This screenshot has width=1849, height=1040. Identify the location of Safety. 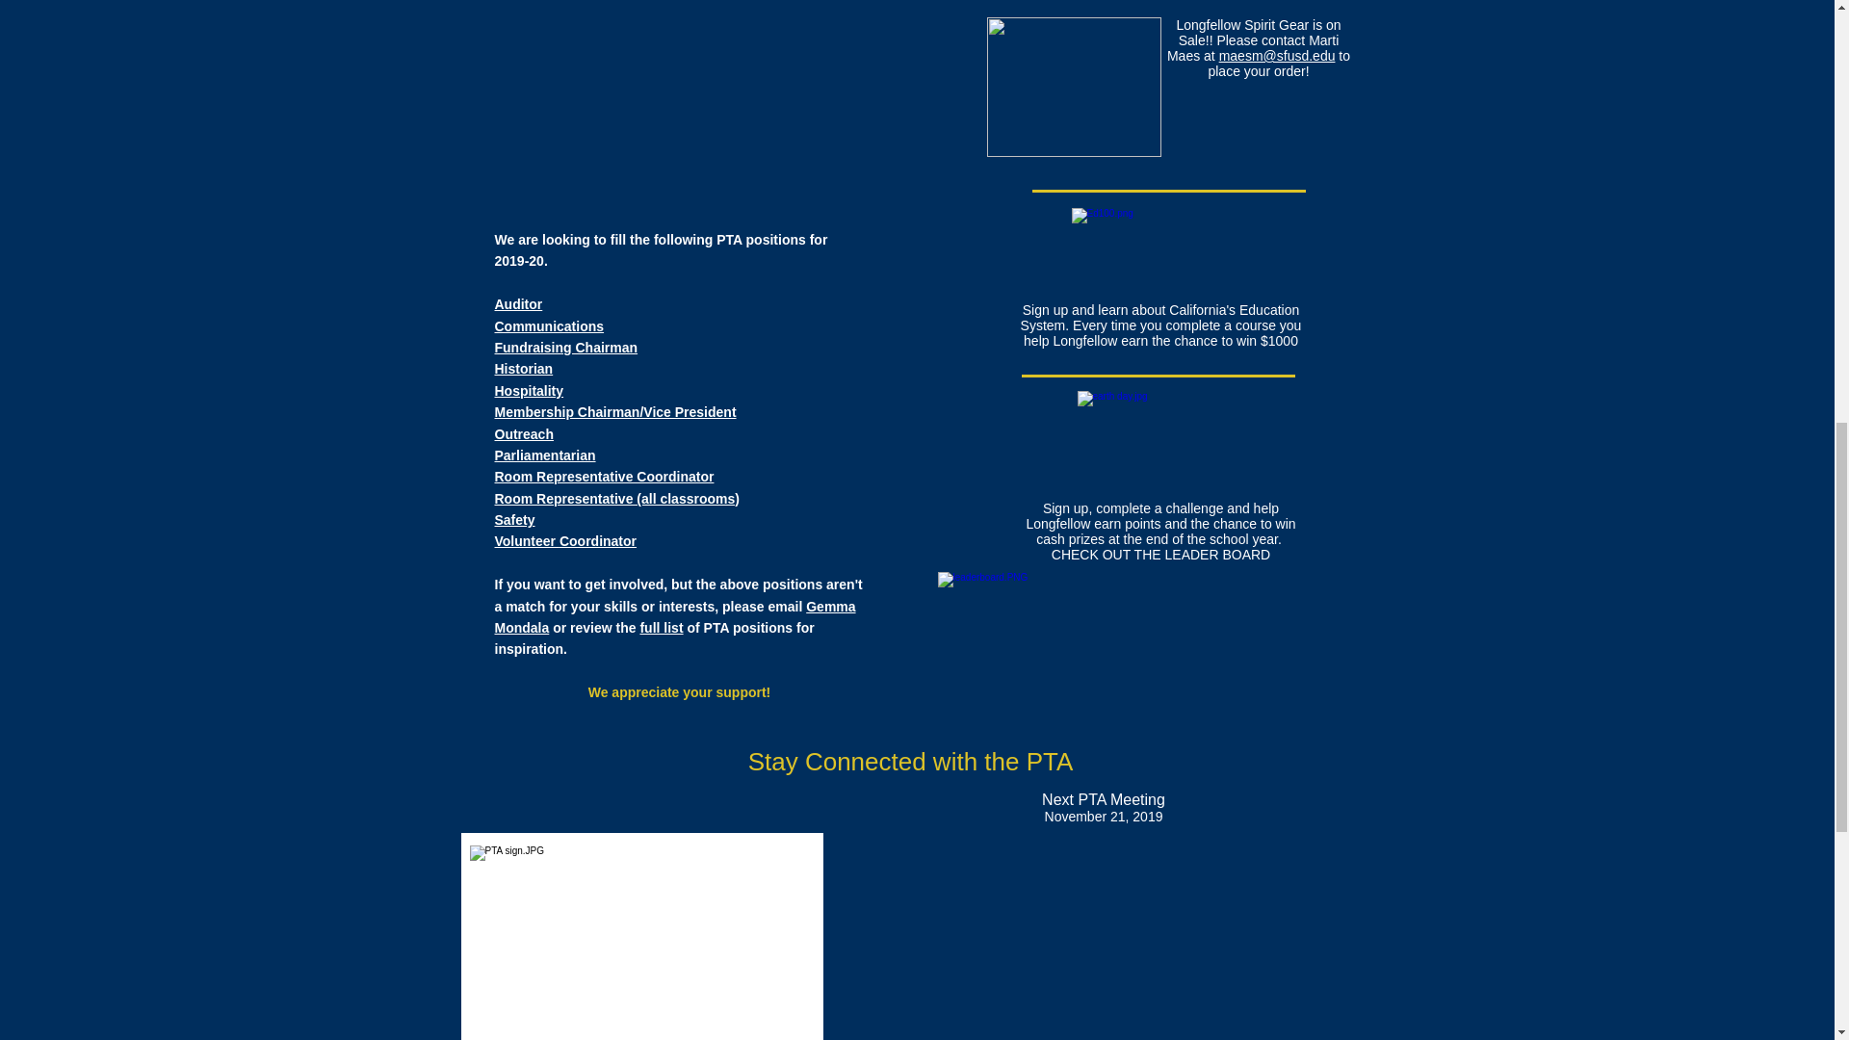
(515, 520).